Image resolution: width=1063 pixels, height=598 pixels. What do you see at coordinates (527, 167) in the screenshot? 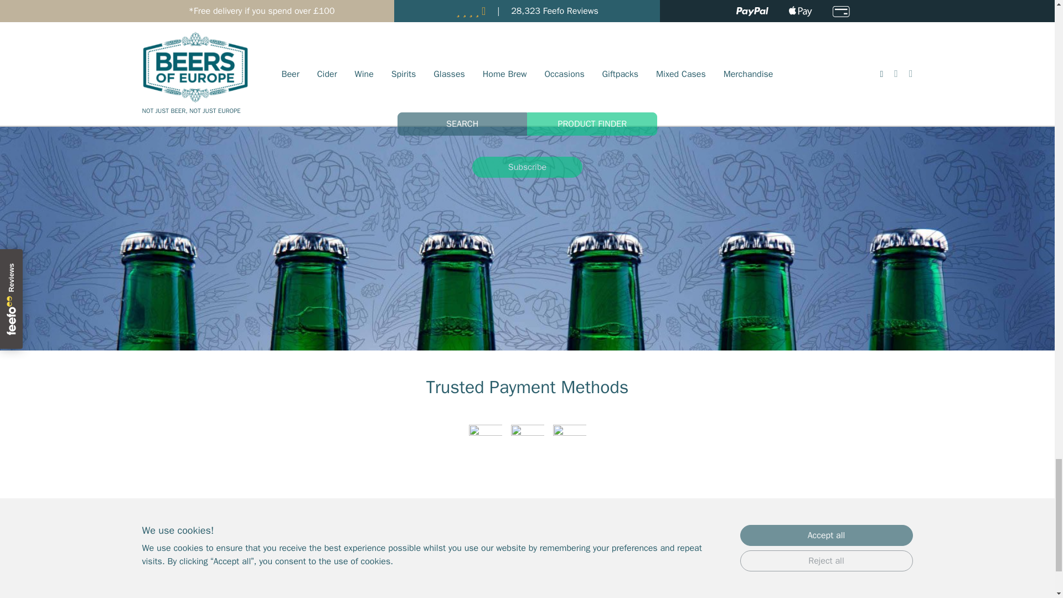
I see `Subscribe` at bounding box center [527, 167].